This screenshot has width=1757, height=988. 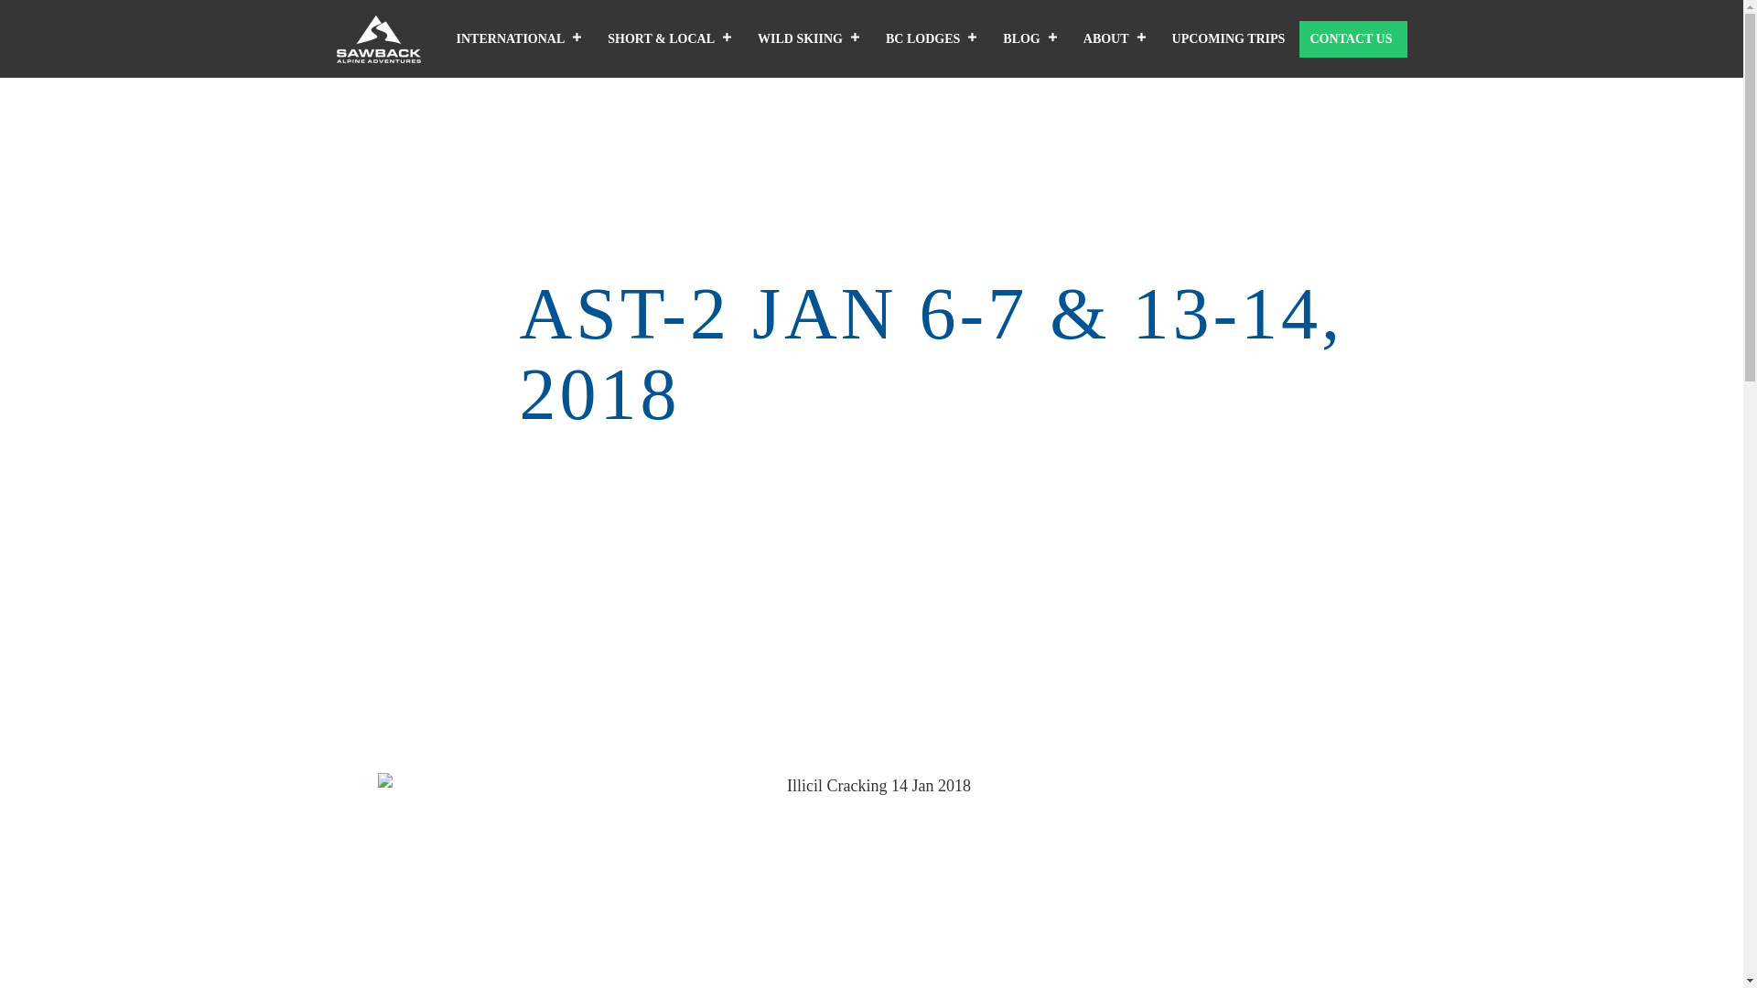 I want to click on BLOG, so click(x=1032, y=38).